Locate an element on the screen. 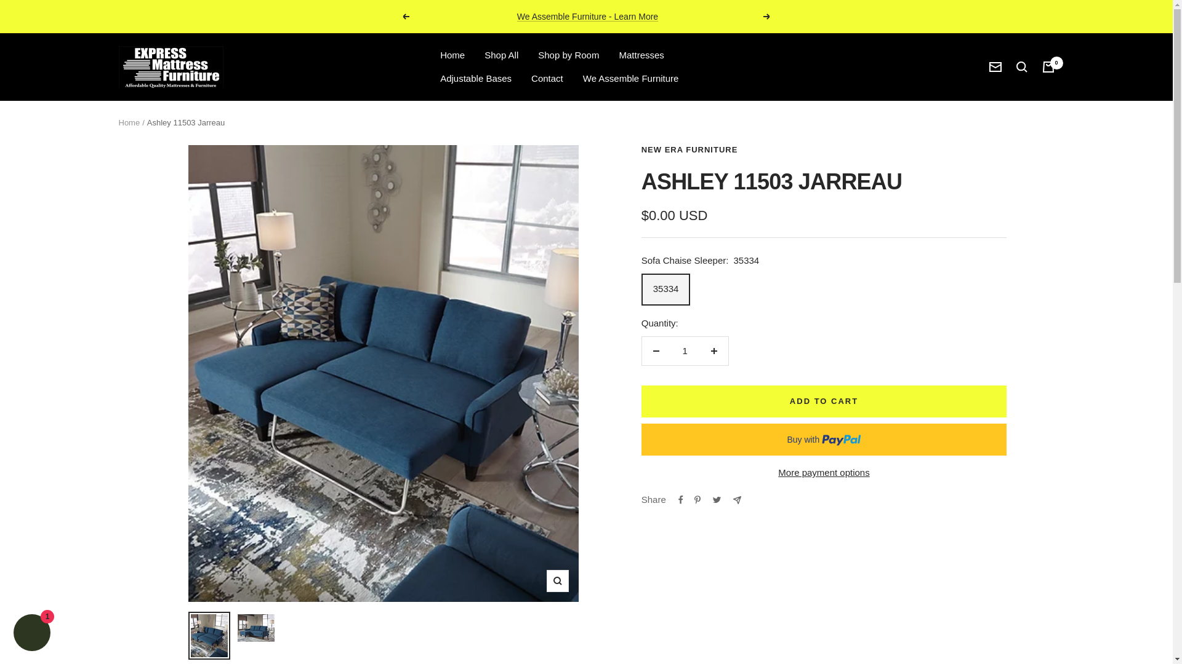  Home is located at coordinates (129, 123).